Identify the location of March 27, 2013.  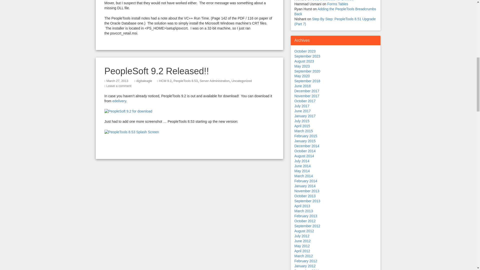
(117, 81).